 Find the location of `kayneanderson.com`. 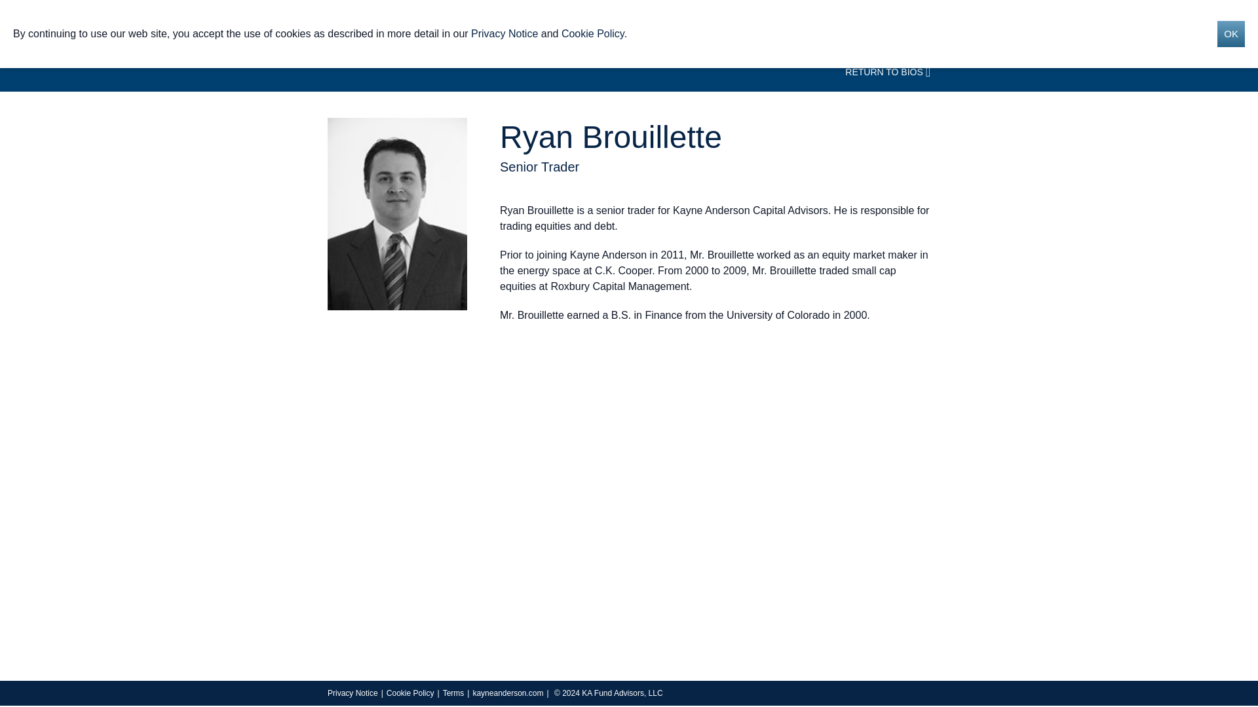

kayneanderson.com is located at coordinates (508, 693).